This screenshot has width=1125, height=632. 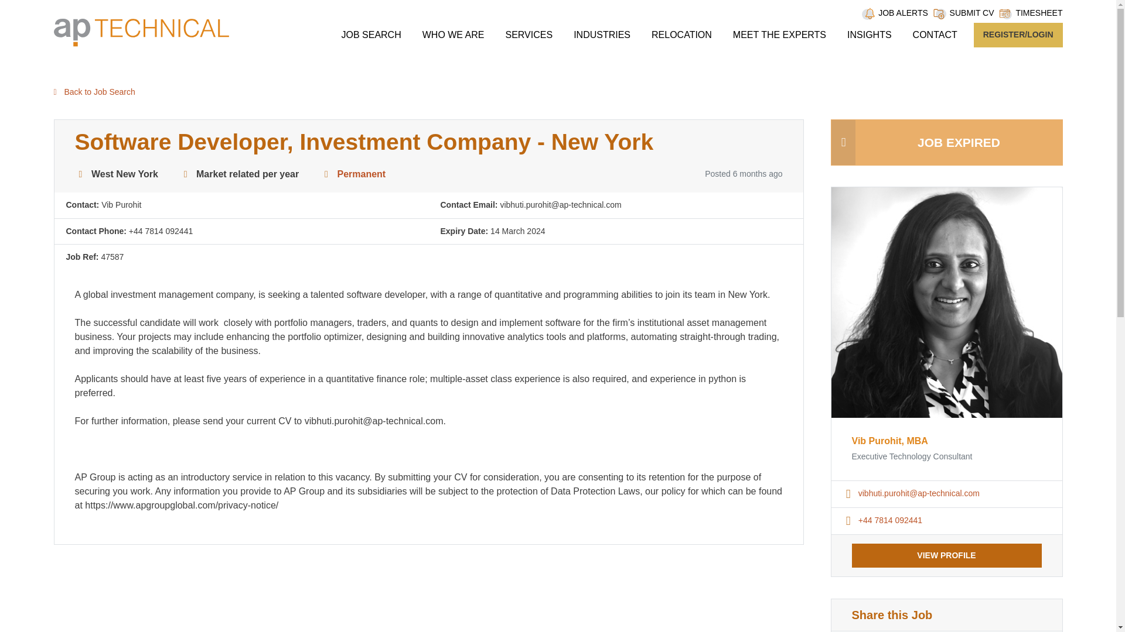 I want to click on Location, so click(x=81, y=174).